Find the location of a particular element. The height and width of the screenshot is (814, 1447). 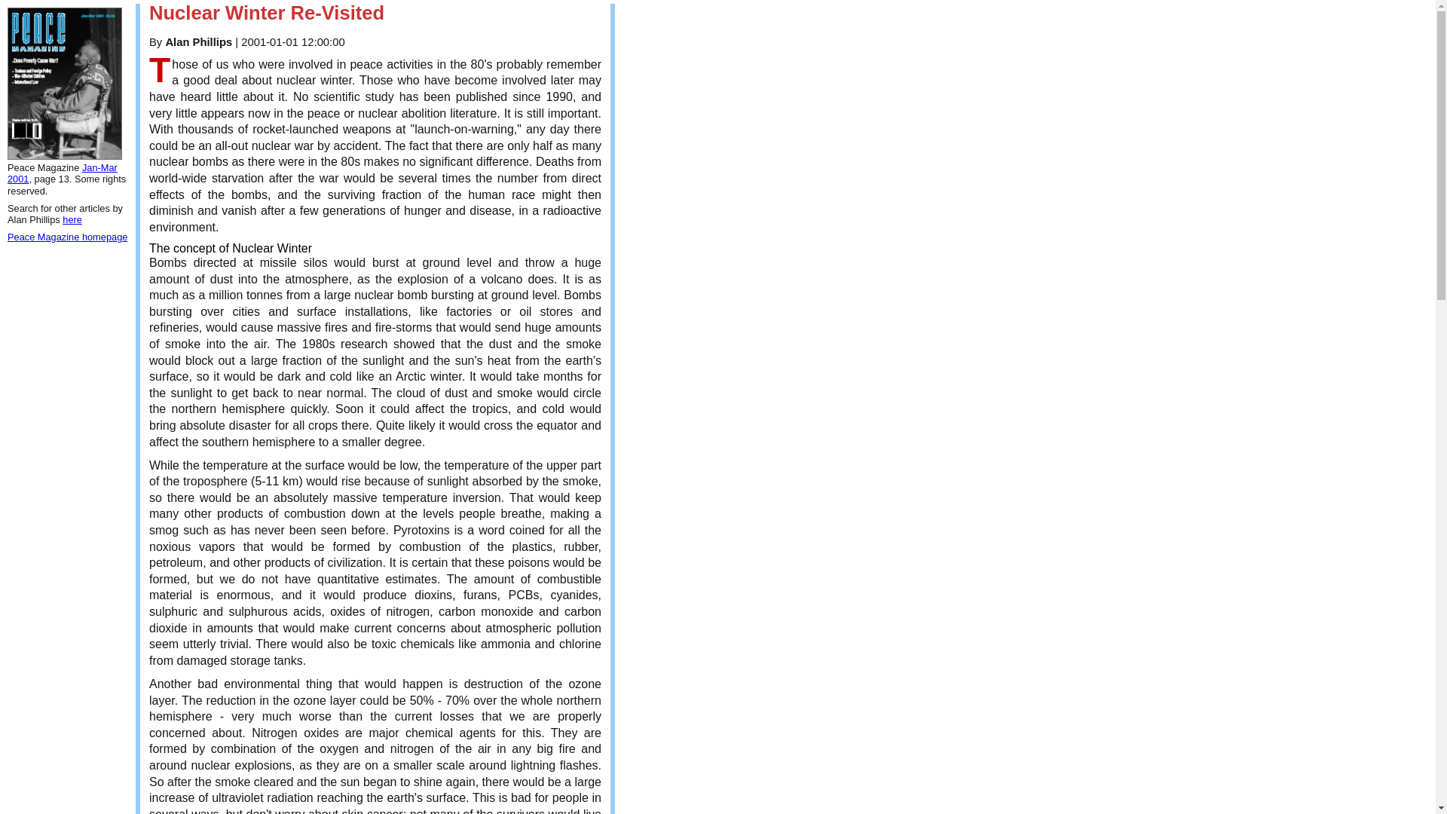

here is located at coordinates (72, 220).